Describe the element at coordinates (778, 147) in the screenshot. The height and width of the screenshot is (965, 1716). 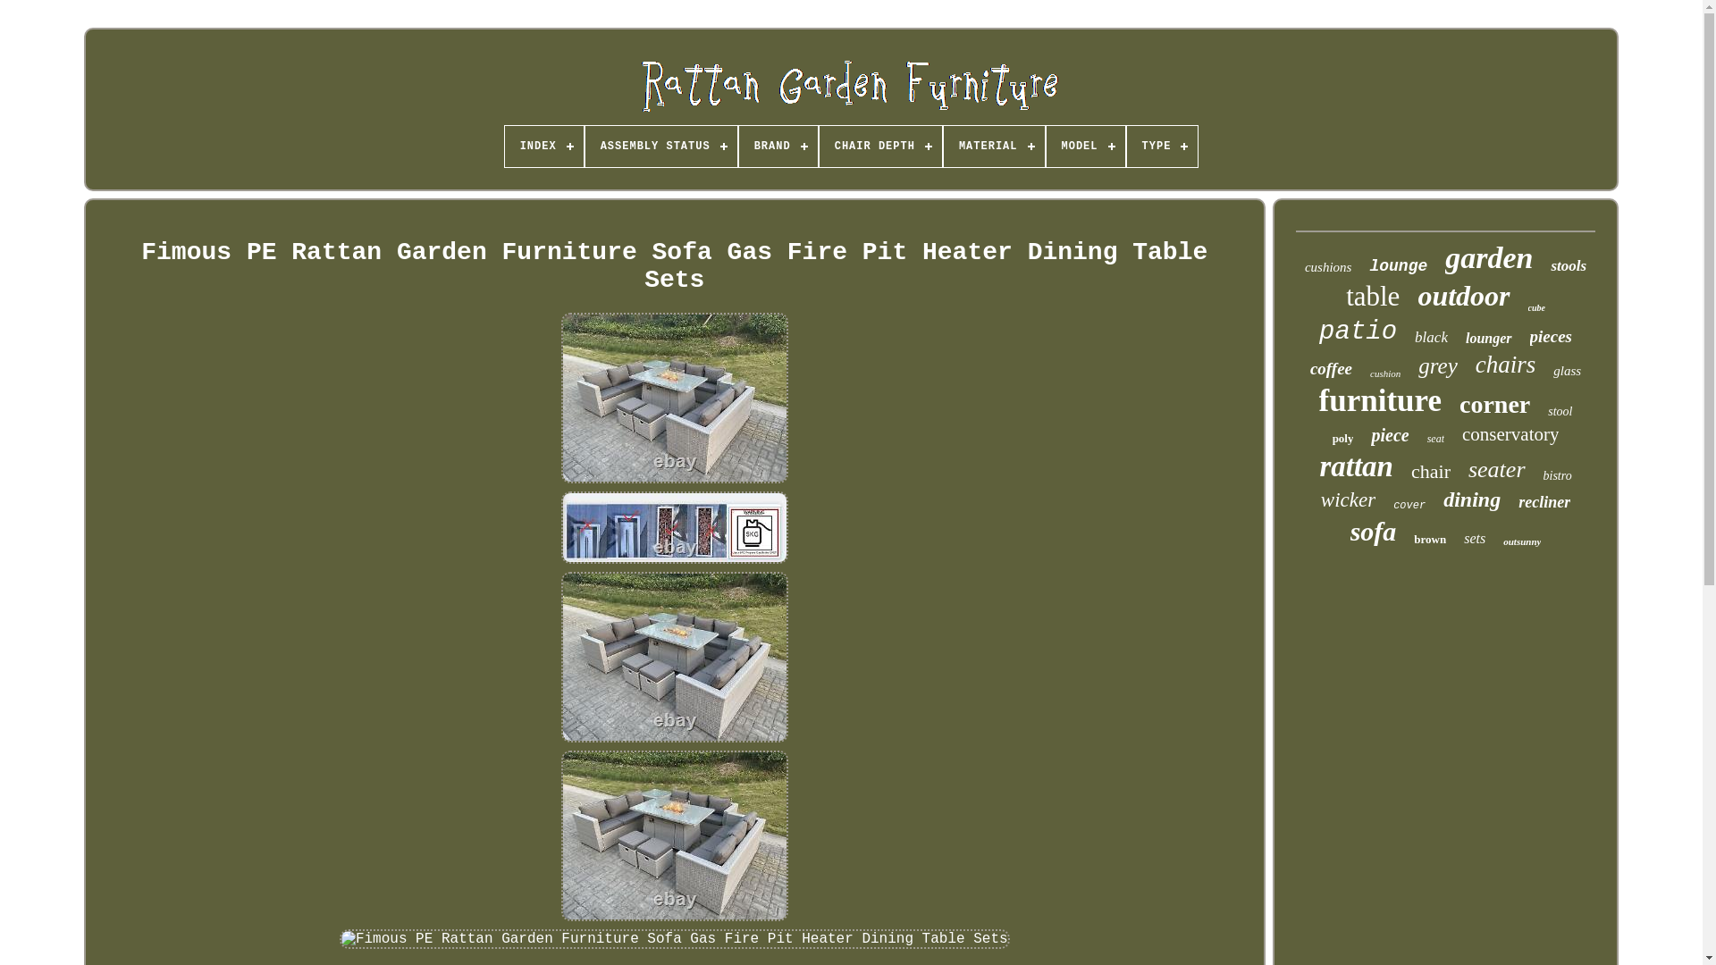
I see `BRAND` at that location.